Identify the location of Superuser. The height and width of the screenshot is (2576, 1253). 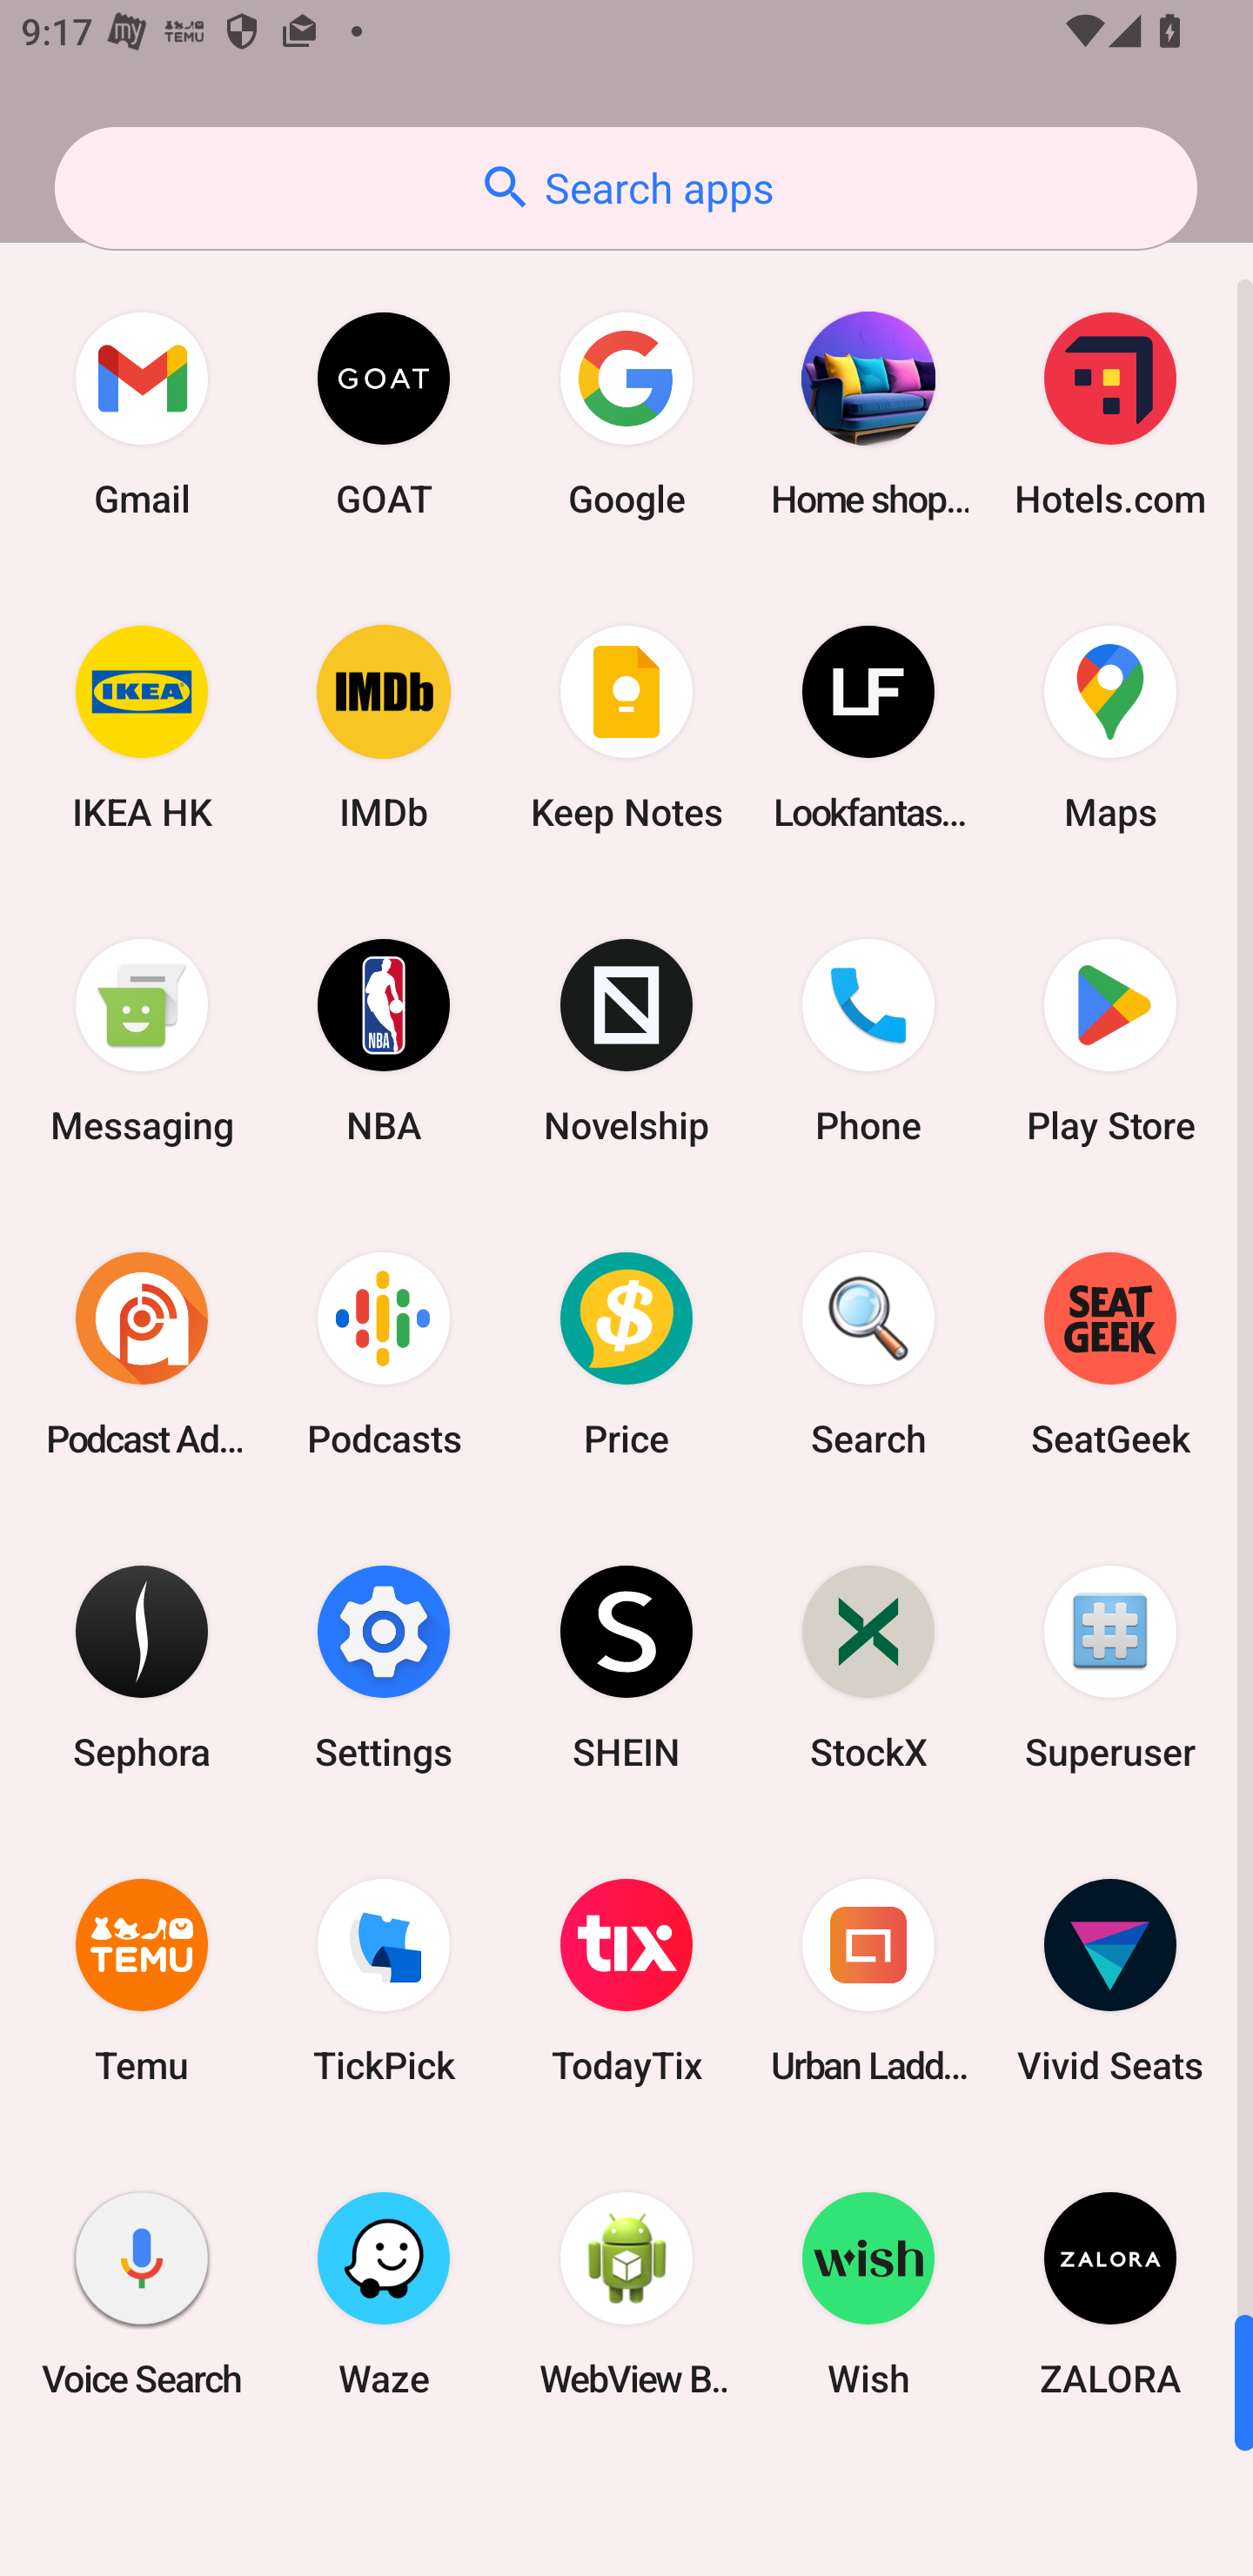
(1110, 1666).